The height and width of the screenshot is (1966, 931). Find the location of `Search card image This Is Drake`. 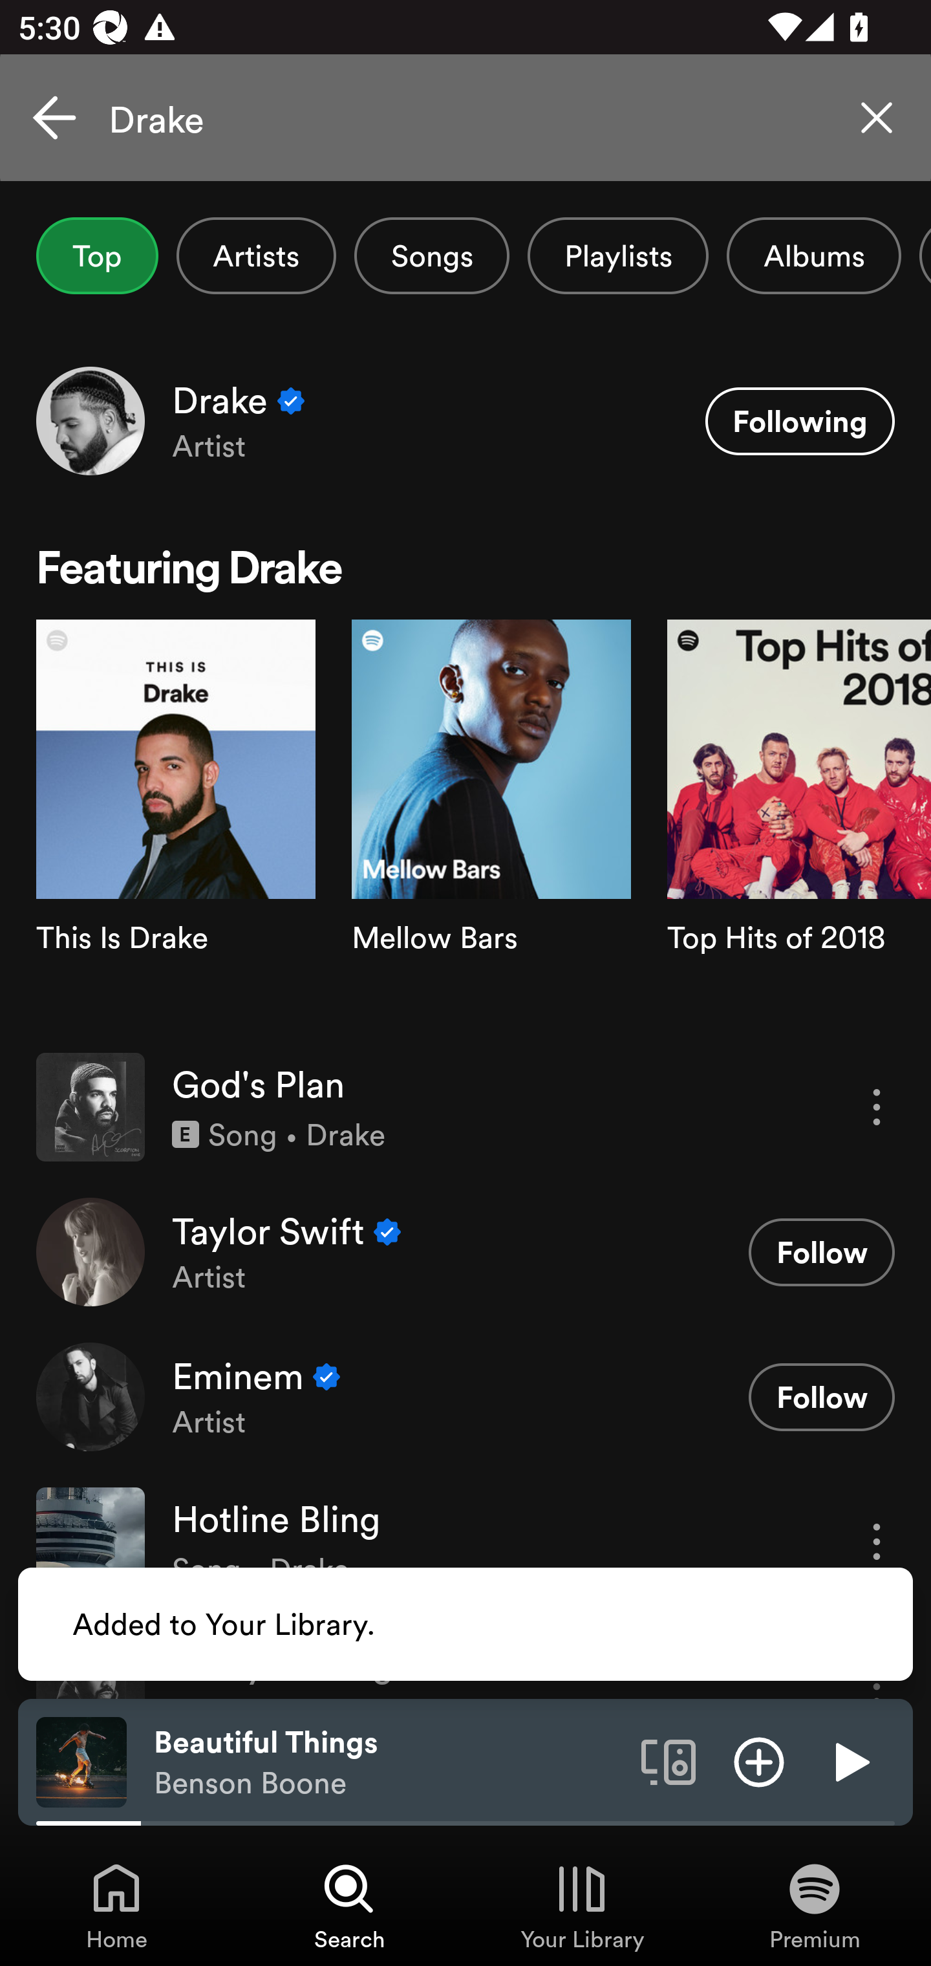

Search card image This Is Drake is located at coordinates (176, 826).